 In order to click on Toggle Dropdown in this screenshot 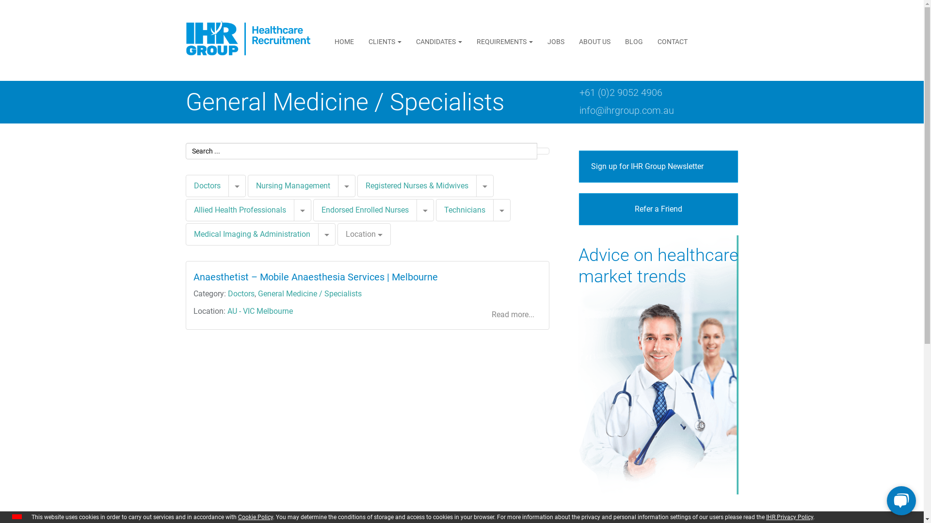, I will do `click(237, 186)`.